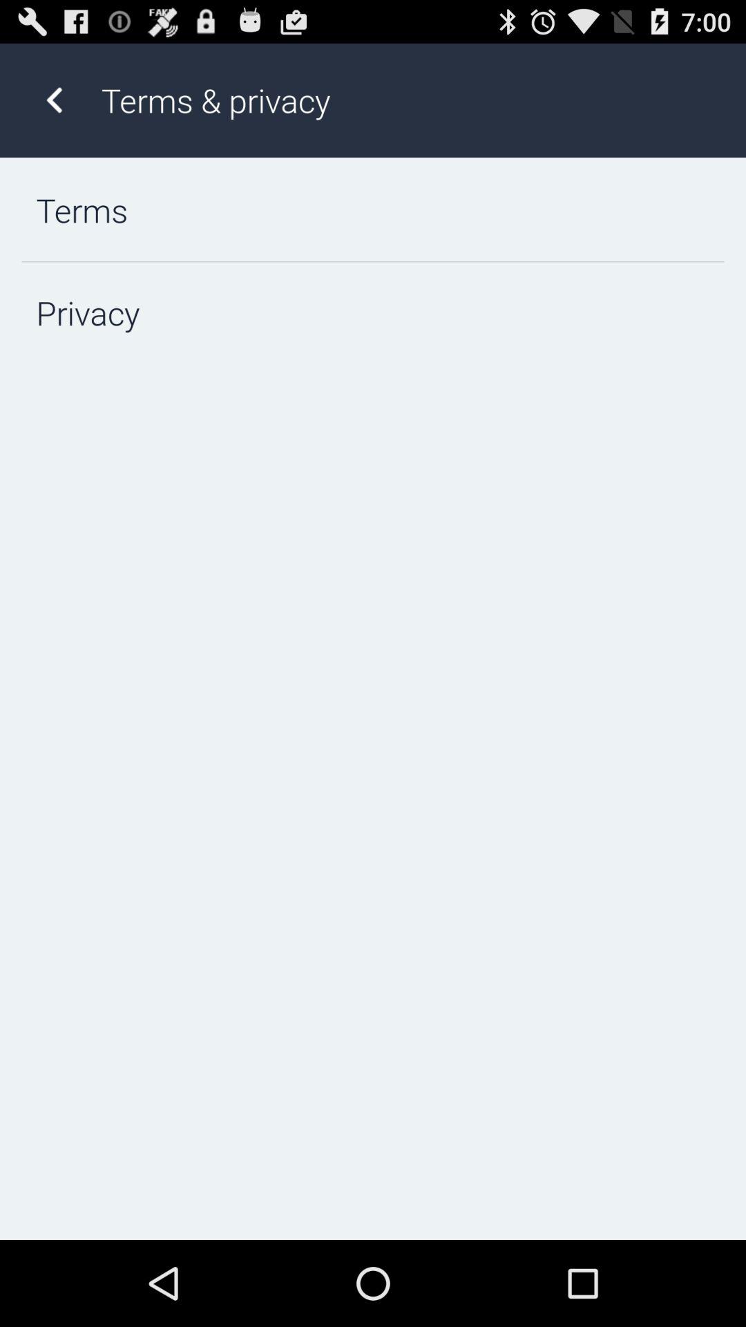 Image resolution: width=746 pixels, height=1327 pixels. What do you see at coordinates (54, 100) in the screenshot?
I see `choose the icon next to the terms & privacy icon` at bounding box center [54, 100].